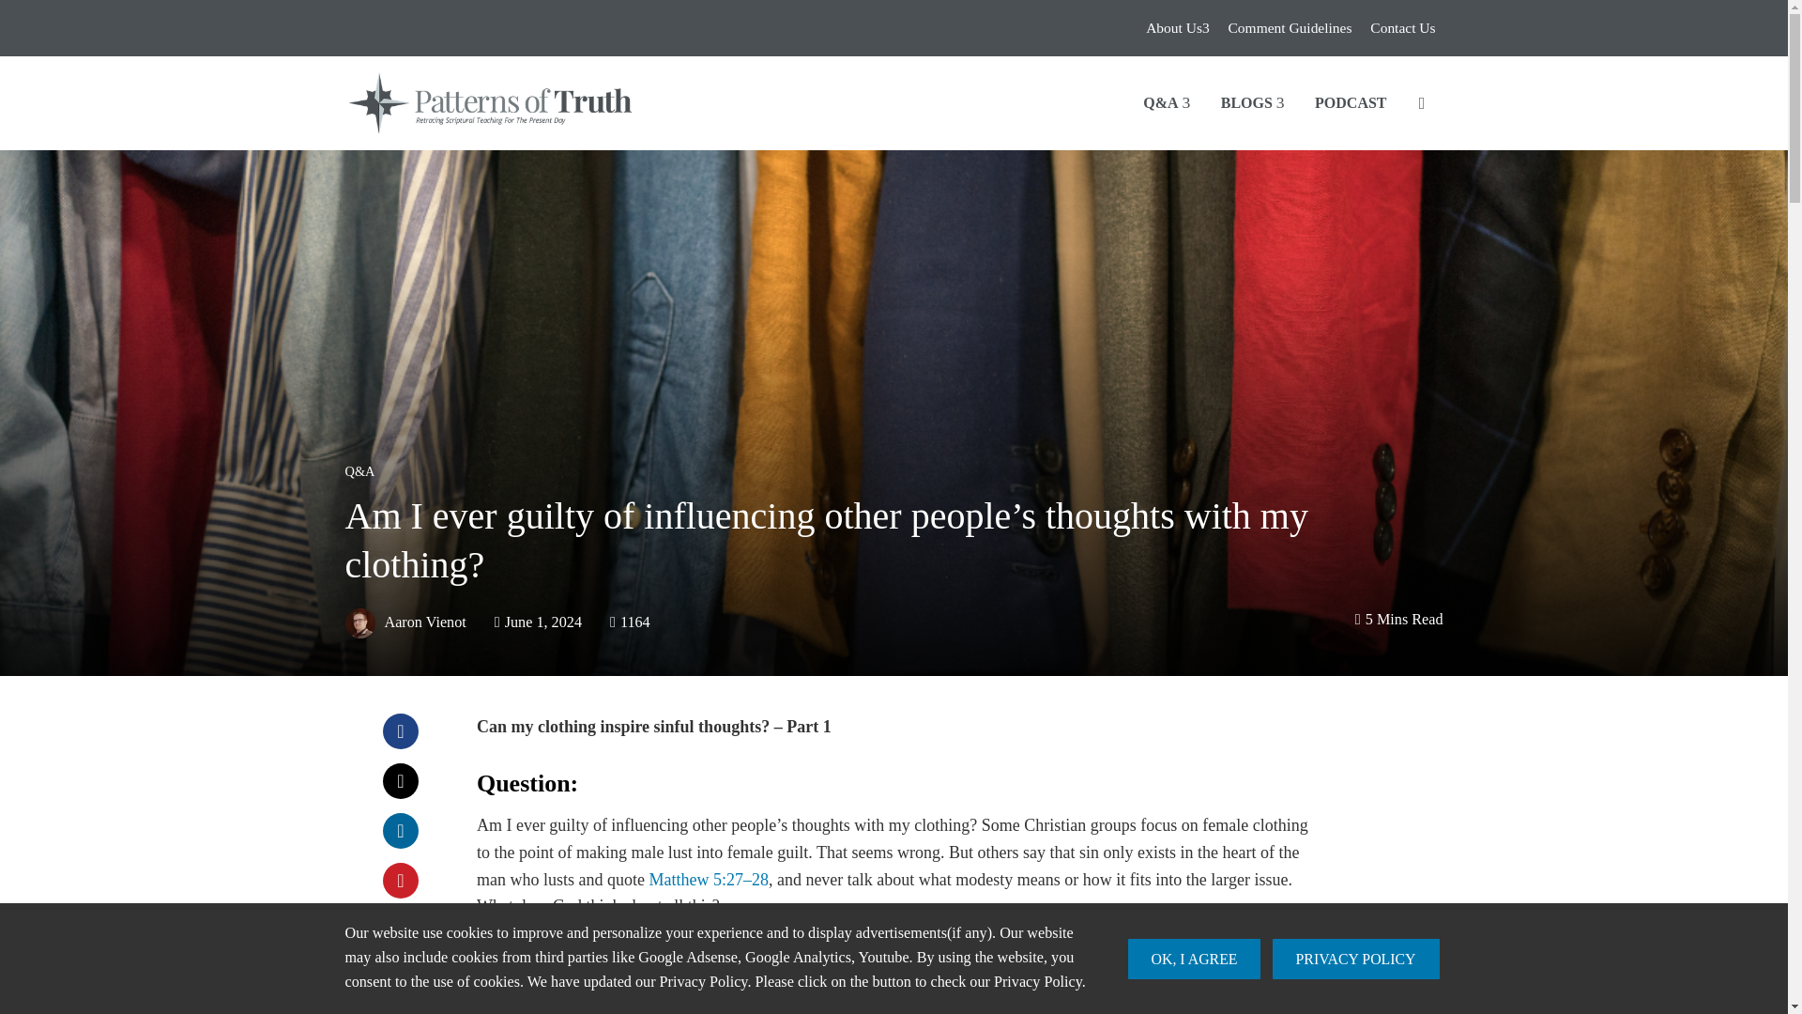 Image resolution: width=1802 pixels, height=1014 pixels. Describe the element at coordinates (1290, 28) in the screenshot. I see `Comment Guidelines` at that location.